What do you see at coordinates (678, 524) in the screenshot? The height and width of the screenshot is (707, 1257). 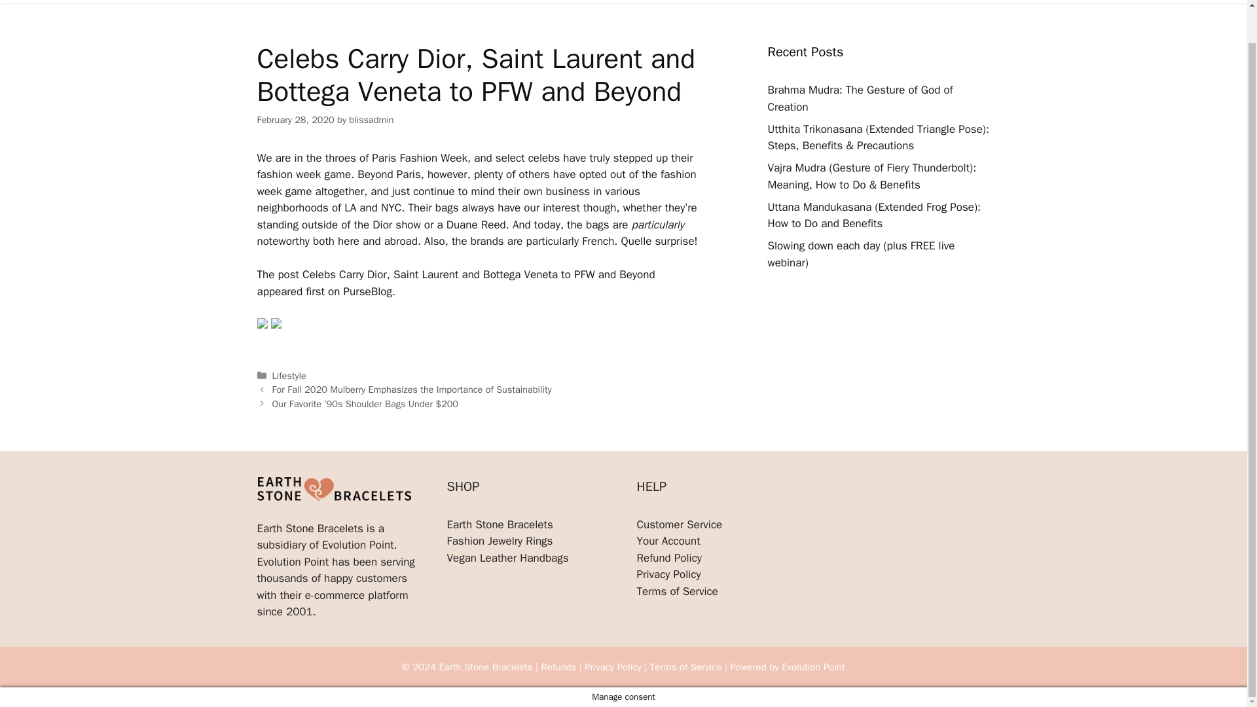 I see `Customer Service` at bounding box center [678, 524].